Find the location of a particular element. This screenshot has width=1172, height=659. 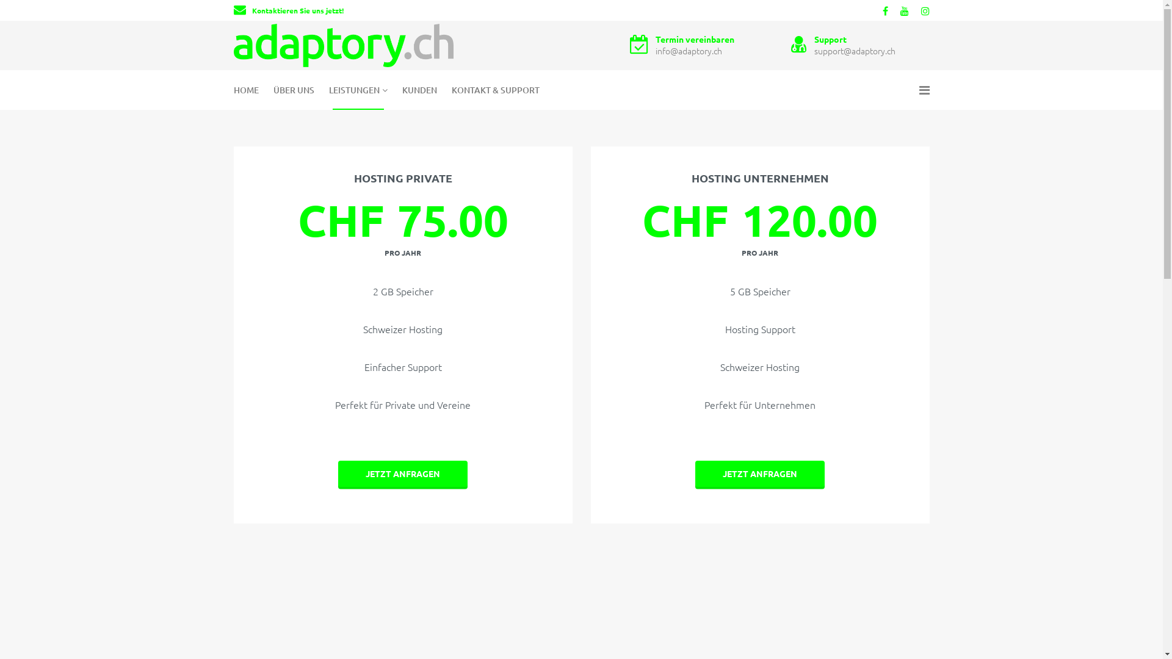

info@adaptory.ch is located at coordinates (689, 51).